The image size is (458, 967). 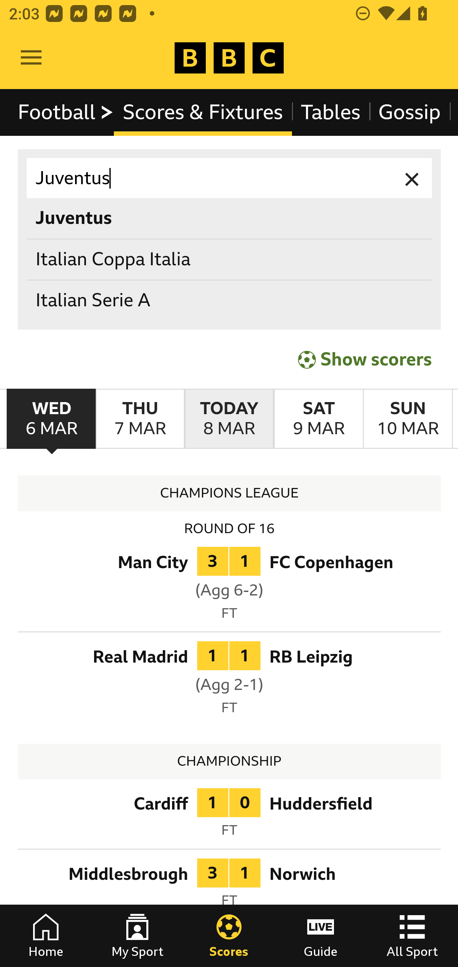 What do you see at coordinates (321, 936) in the screenshot?
I see `Guide` at bounding box center [321, 936].